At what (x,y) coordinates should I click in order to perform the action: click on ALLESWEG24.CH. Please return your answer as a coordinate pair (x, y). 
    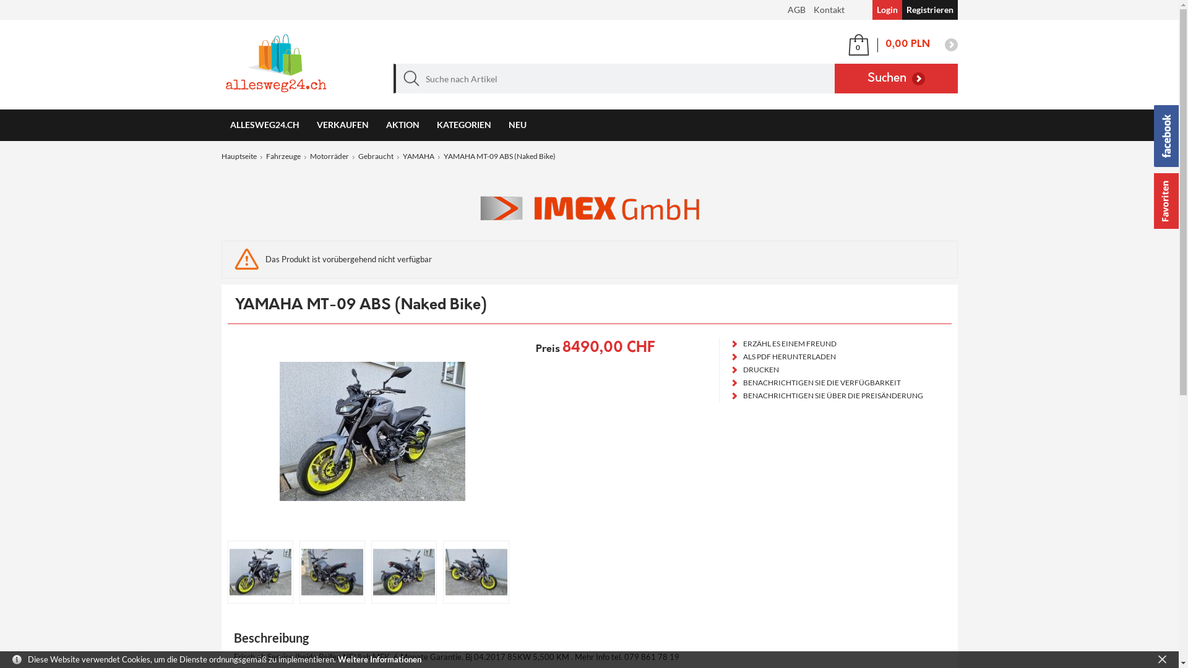
    Looking at the image, I should click on (265, 125).